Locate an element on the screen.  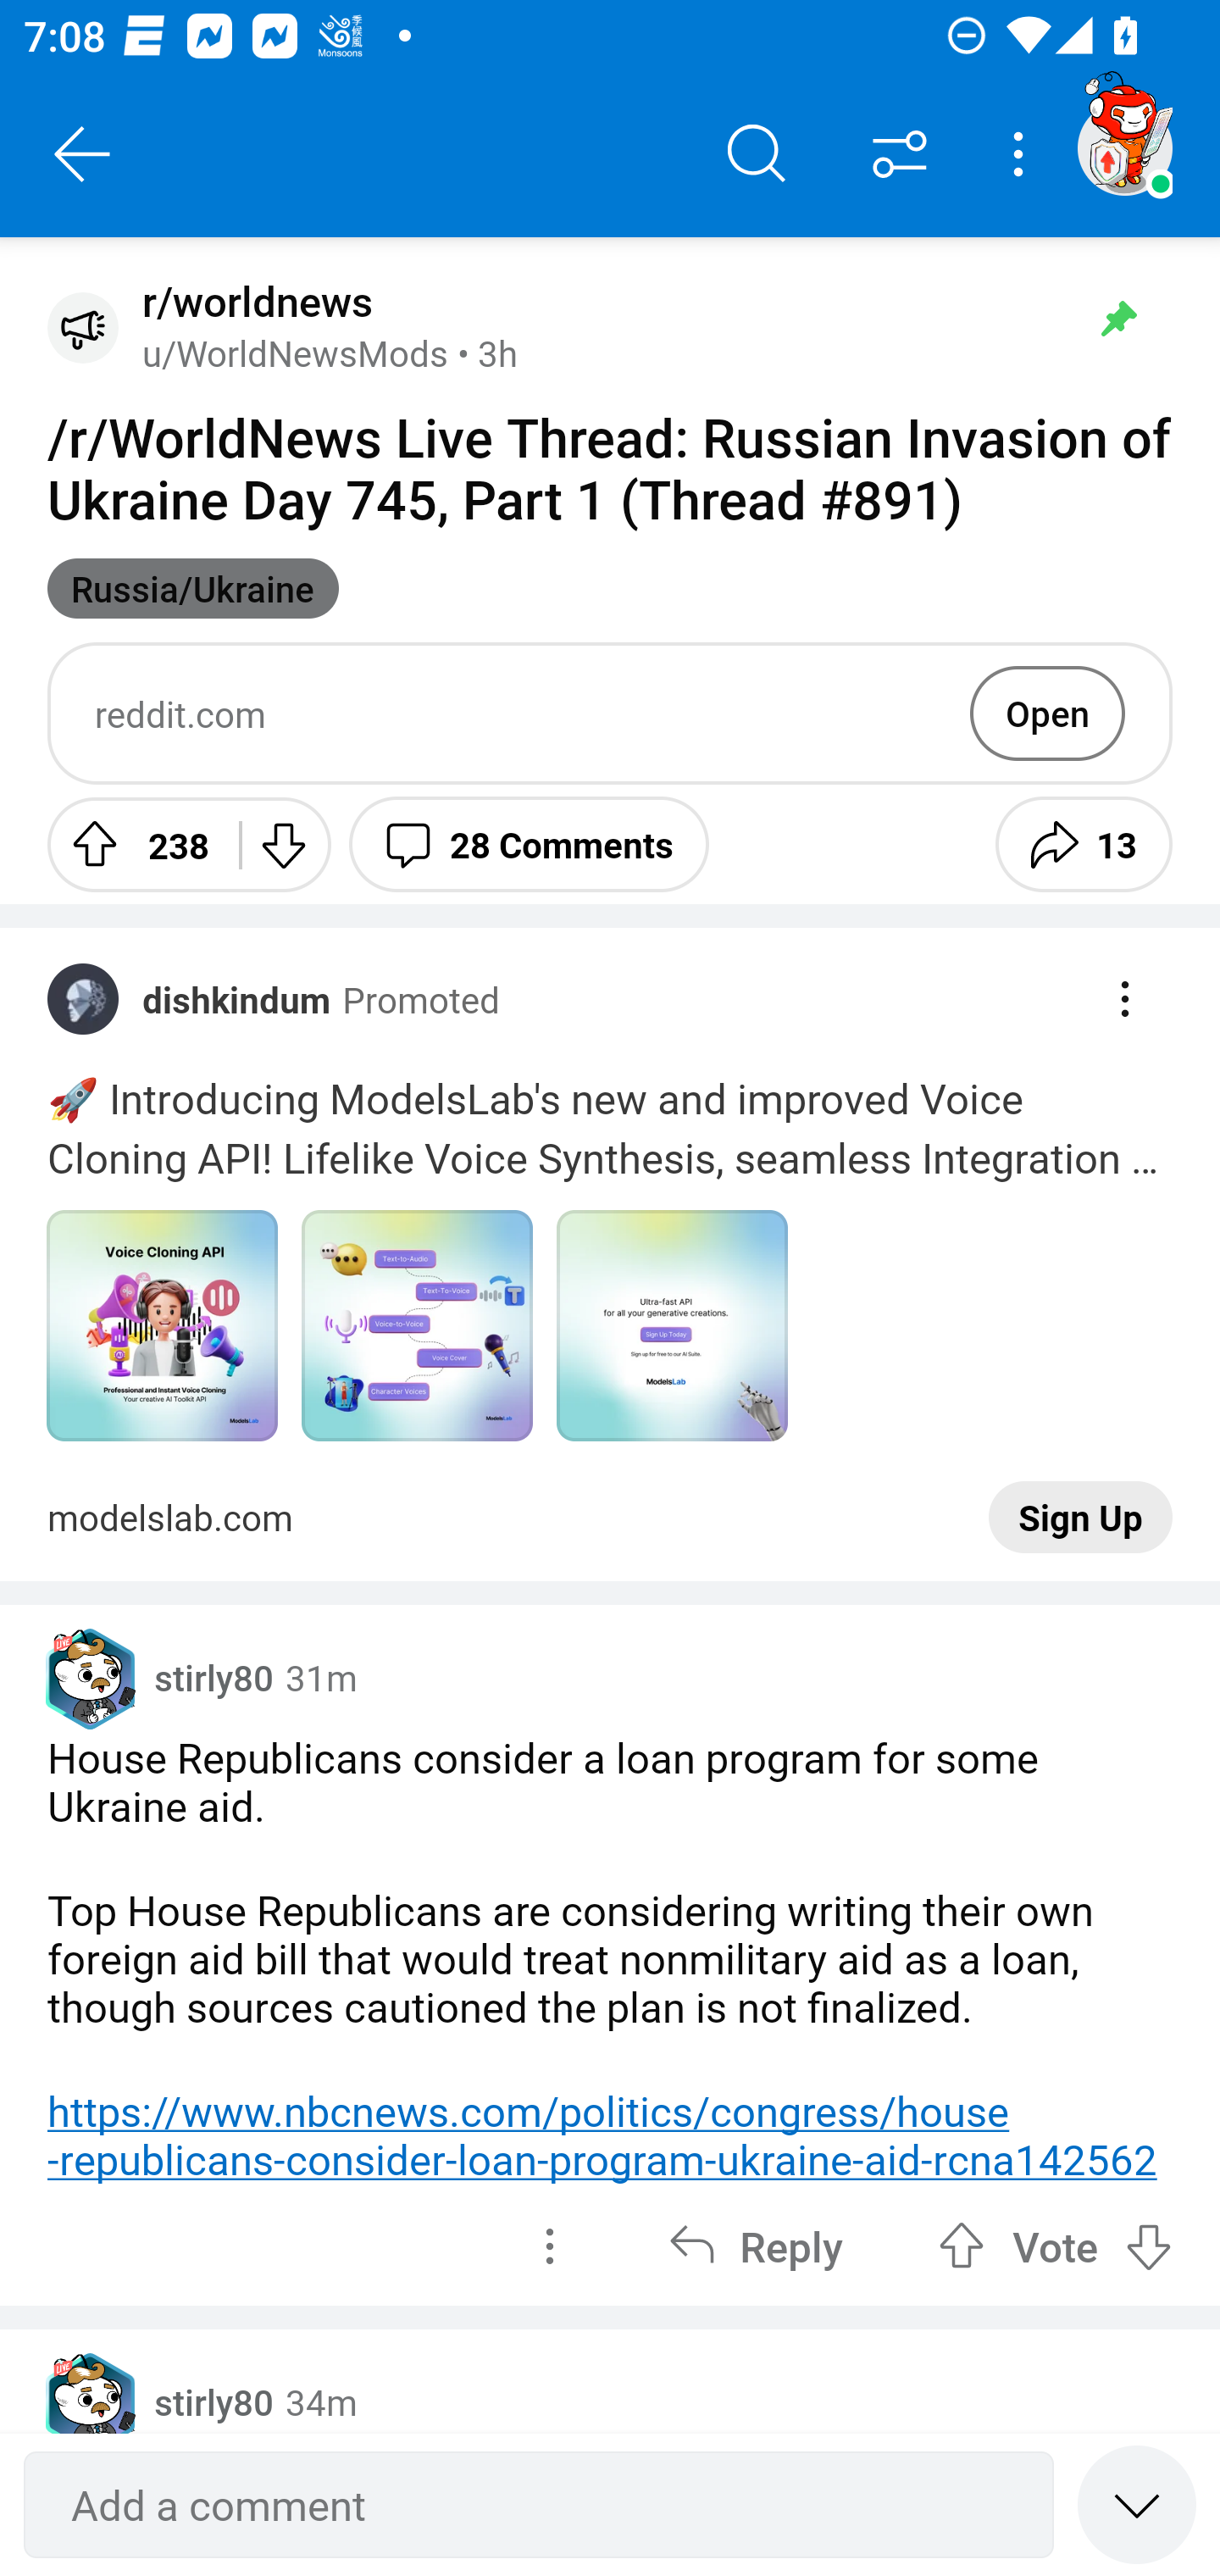
Upvote Vote Downvote is located at coordinates (1056, 2246).